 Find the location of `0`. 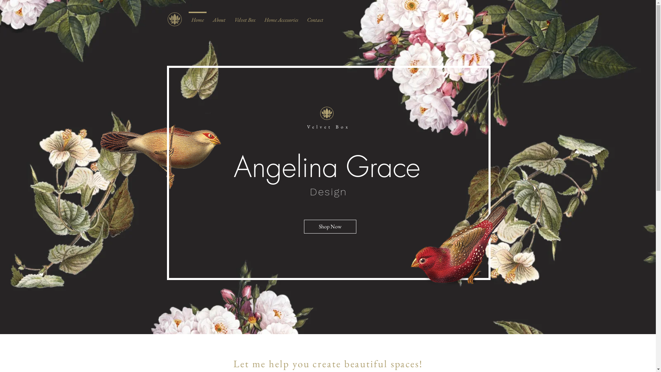

0 is located at coordinates (487, 19).